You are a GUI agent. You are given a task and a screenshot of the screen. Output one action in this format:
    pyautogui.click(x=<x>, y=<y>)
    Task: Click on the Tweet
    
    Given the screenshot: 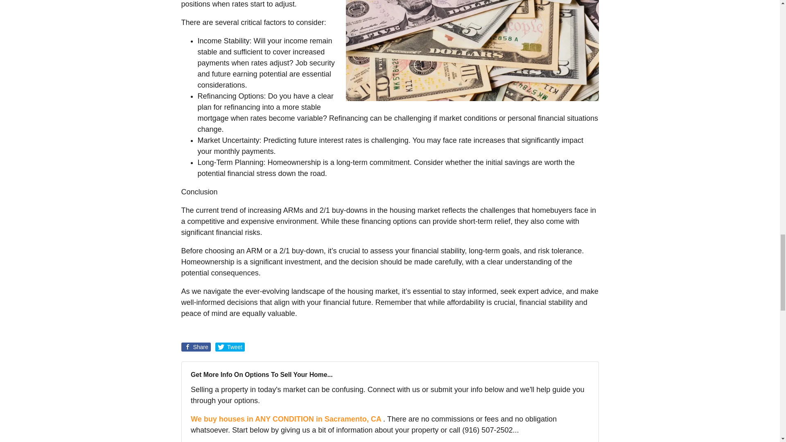 What is the action you would take?
    pyautogui.click(x=230, y=347)
    